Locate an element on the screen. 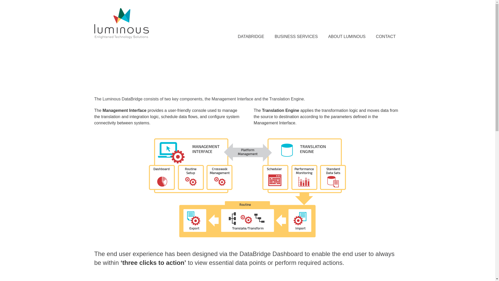 The height and width of the screenshot is (281, 499). Luminous Development Group is located at coordinates (121, 34).